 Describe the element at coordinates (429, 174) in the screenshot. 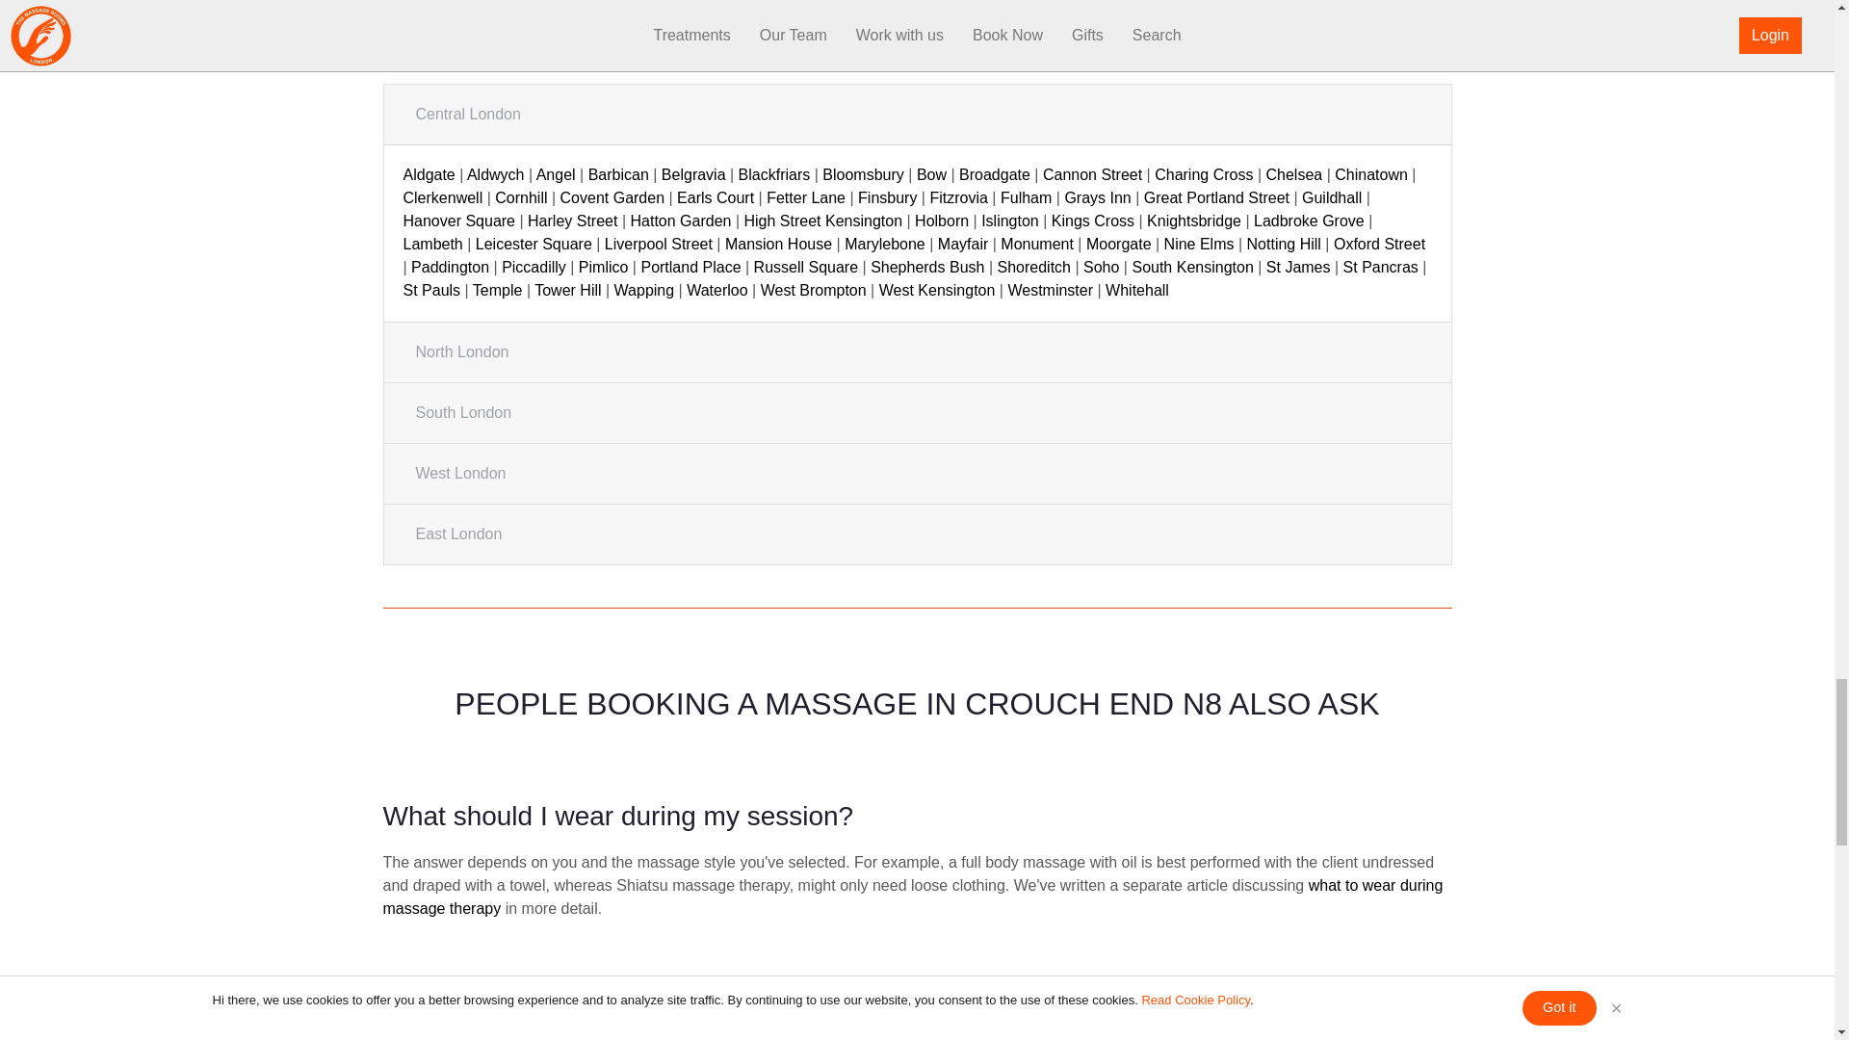

I see `Massage in Aldgate` at that location.